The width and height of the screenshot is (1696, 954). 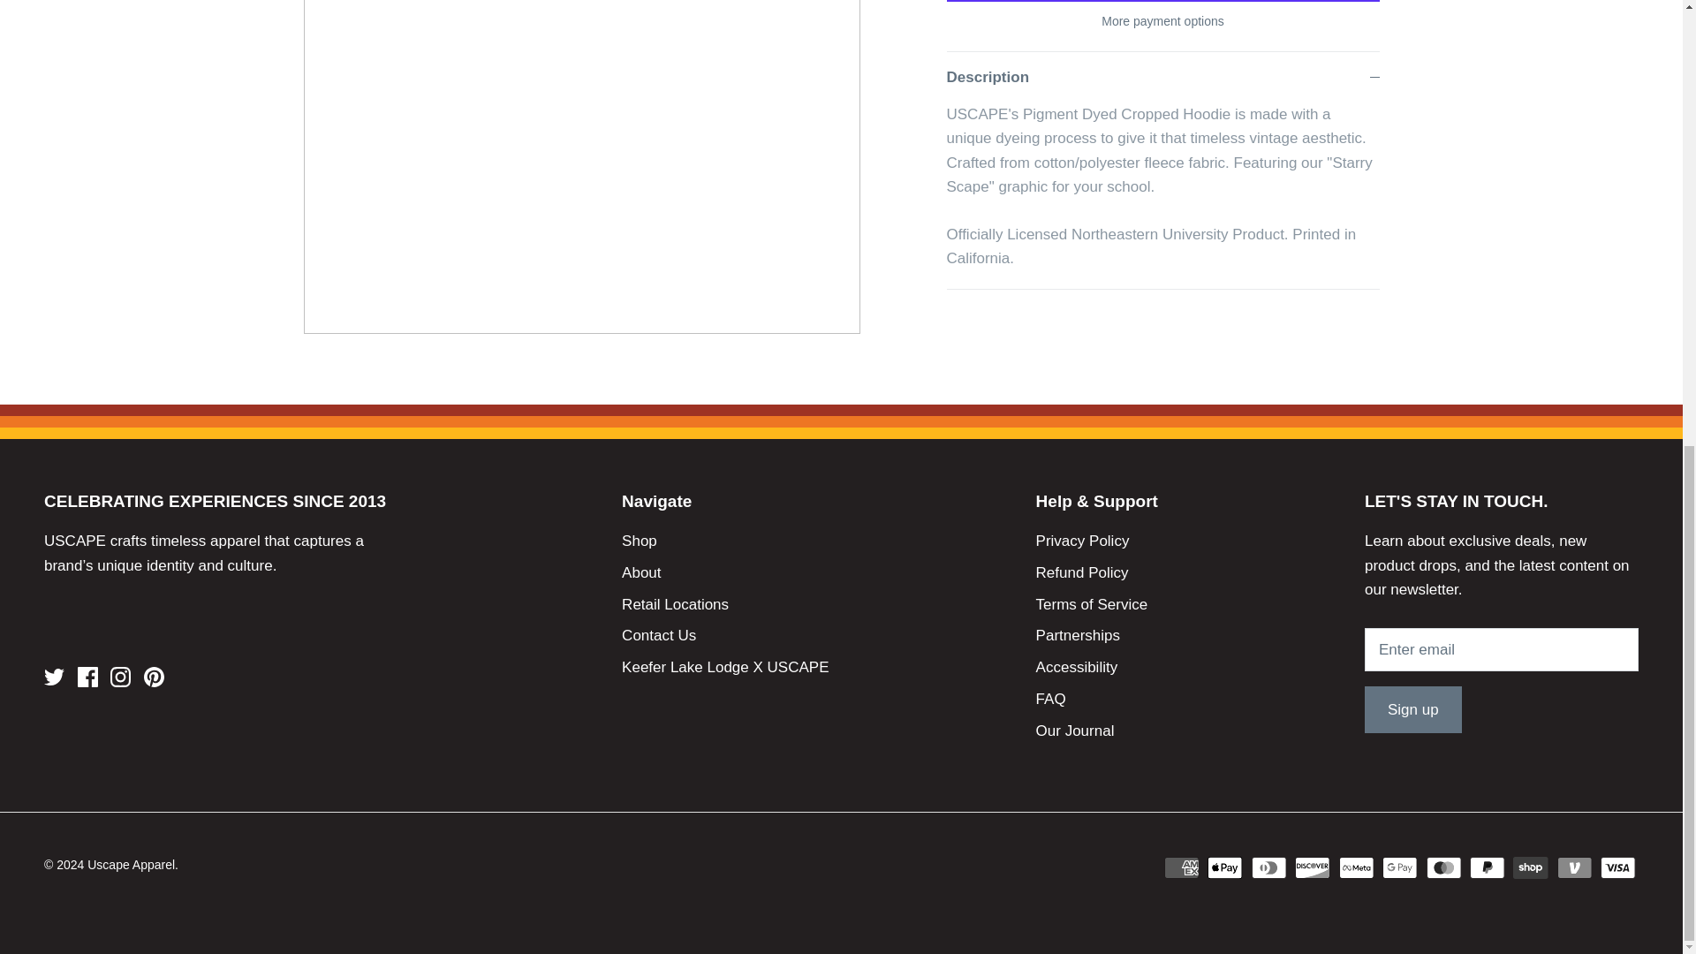 What do you see at coordinates (1399, 867) in the screenshot?
I see `Google Pay` at bounding box center [1399, 867].